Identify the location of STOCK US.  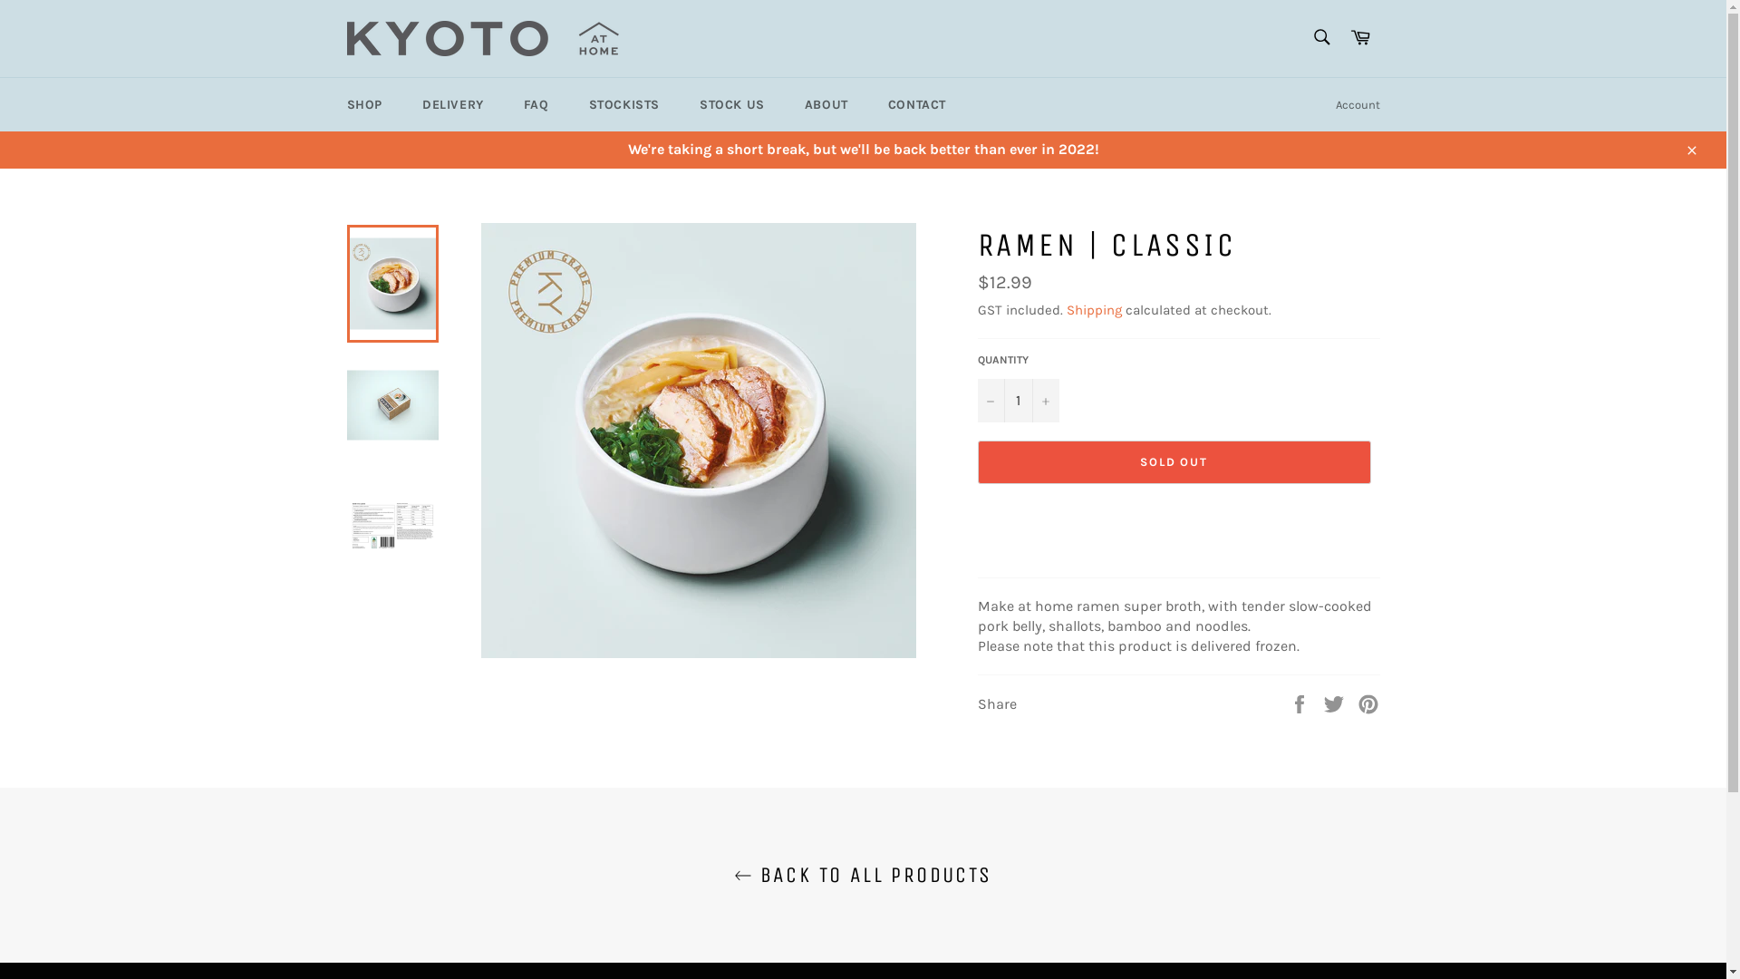
(732, 105).